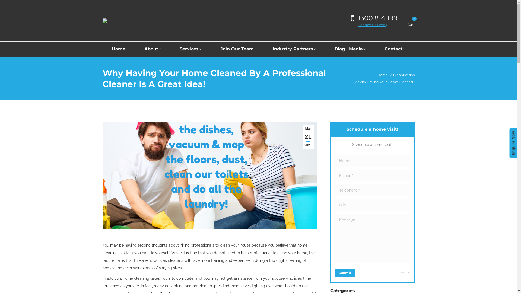 This screenshot has width=521, height=293. What do you see at coordinates (395, 49) in the screenshot?
I see `Contact` at bounding box center [395, 49].